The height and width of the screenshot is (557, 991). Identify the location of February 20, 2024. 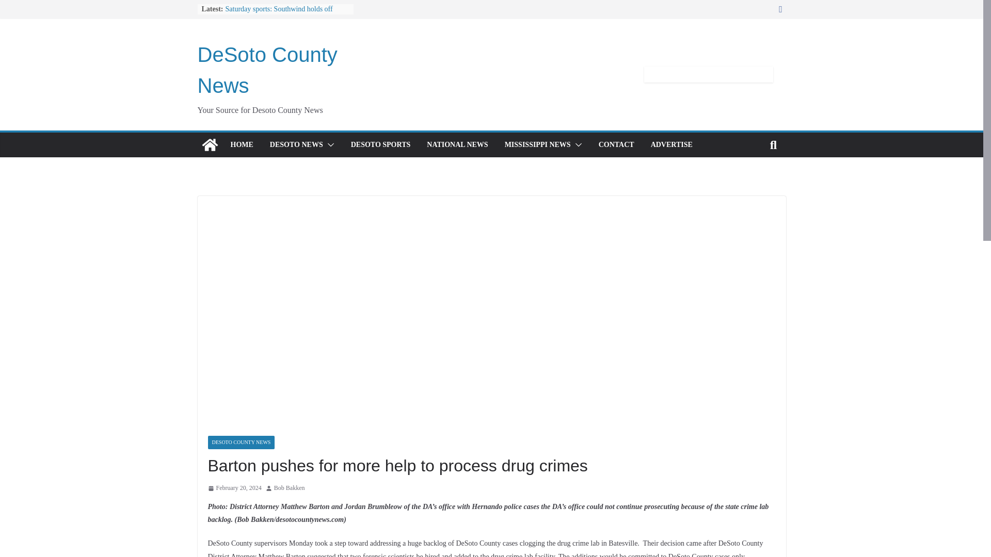
(234, 488).